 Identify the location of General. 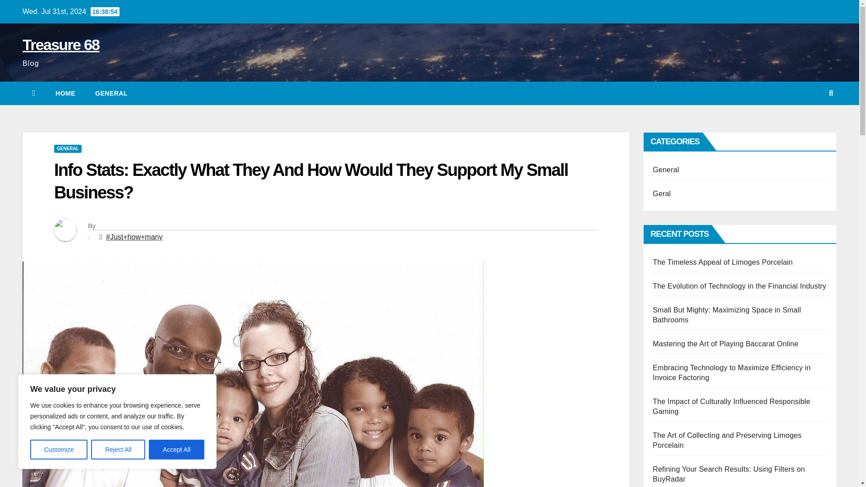
(111, 93).